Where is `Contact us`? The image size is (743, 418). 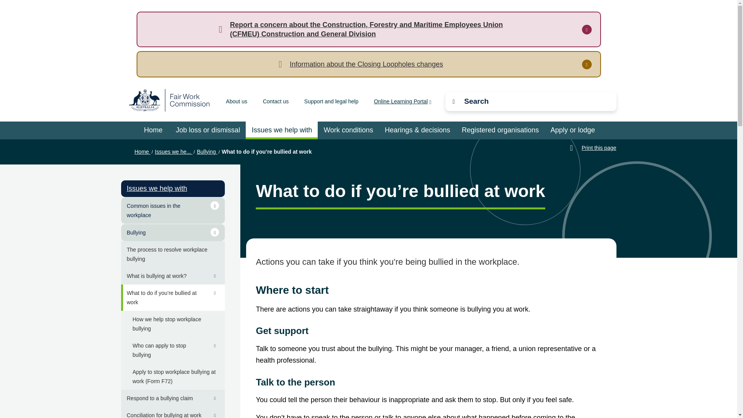 Contact us is located at coordinates (276, 101).